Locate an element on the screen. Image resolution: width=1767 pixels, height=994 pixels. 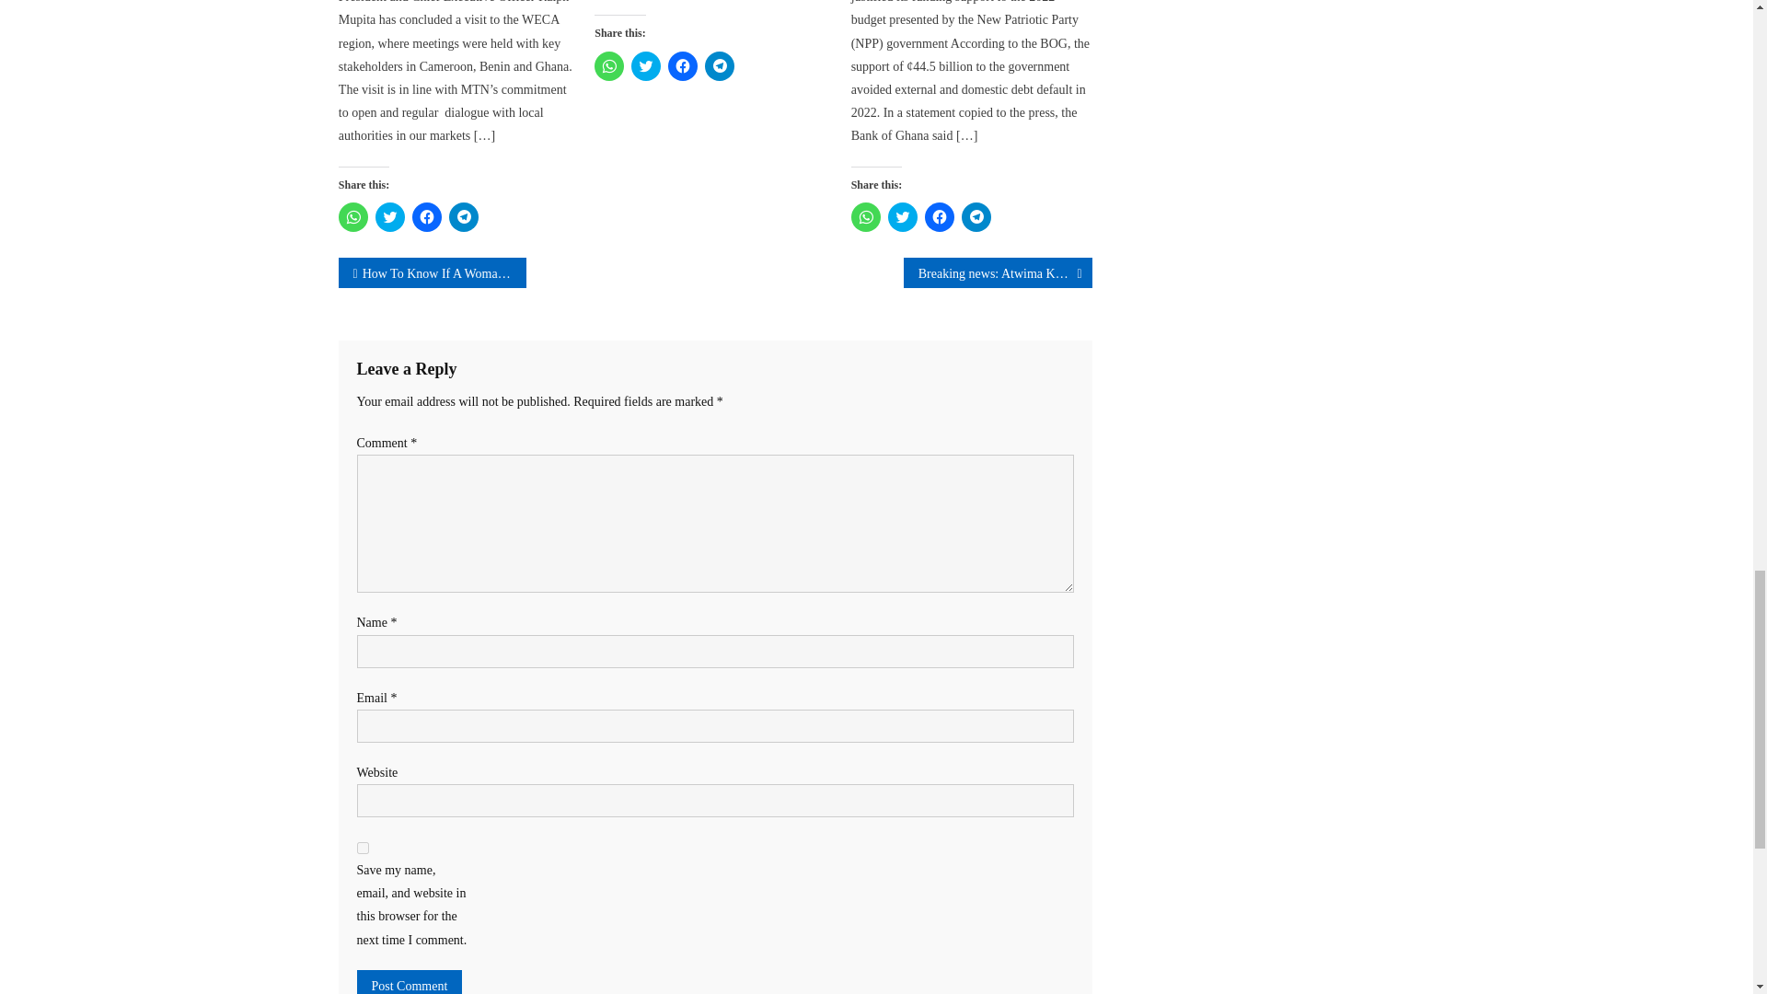
Click to share on Facebook is located at coordinates (683, 66).